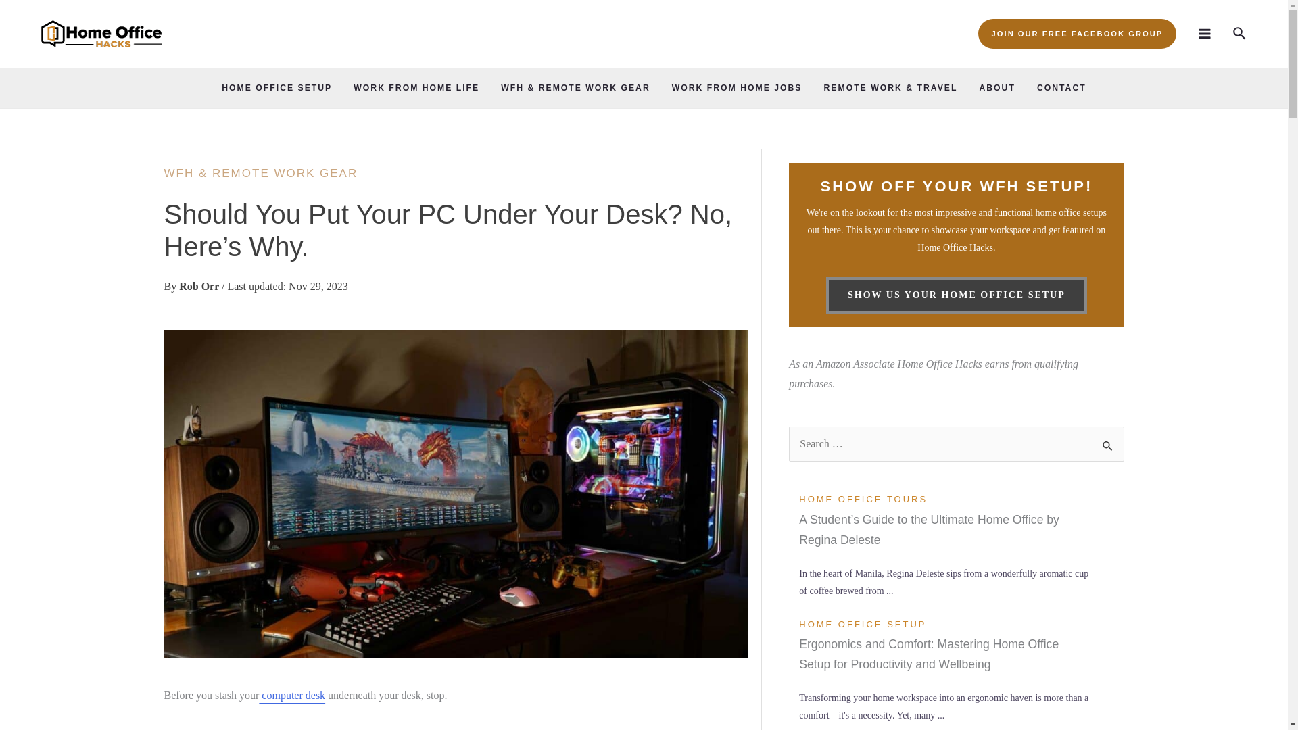  I want to click on computer desk, so click(292, 695).